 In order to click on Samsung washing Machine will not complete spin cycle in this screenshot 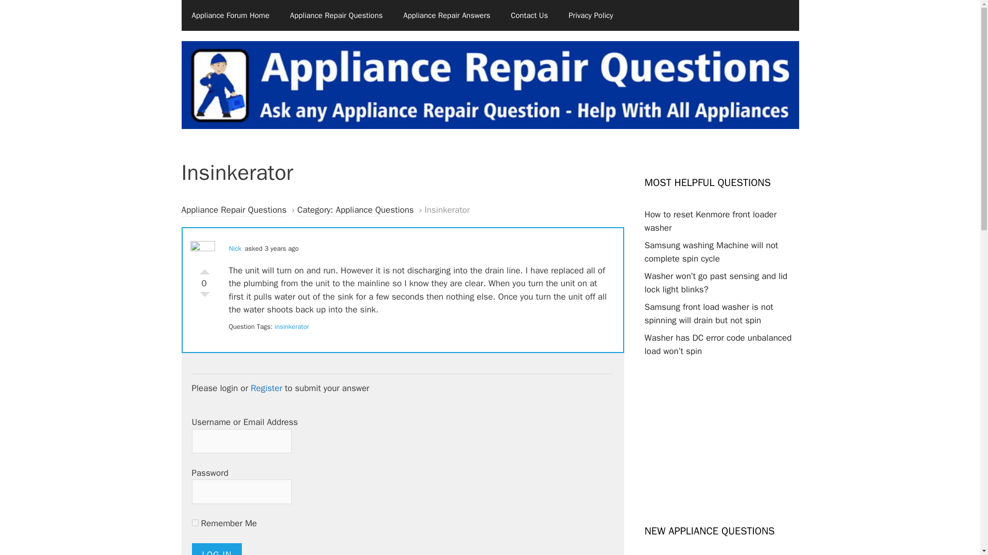, I will do `click(711, 252)`.